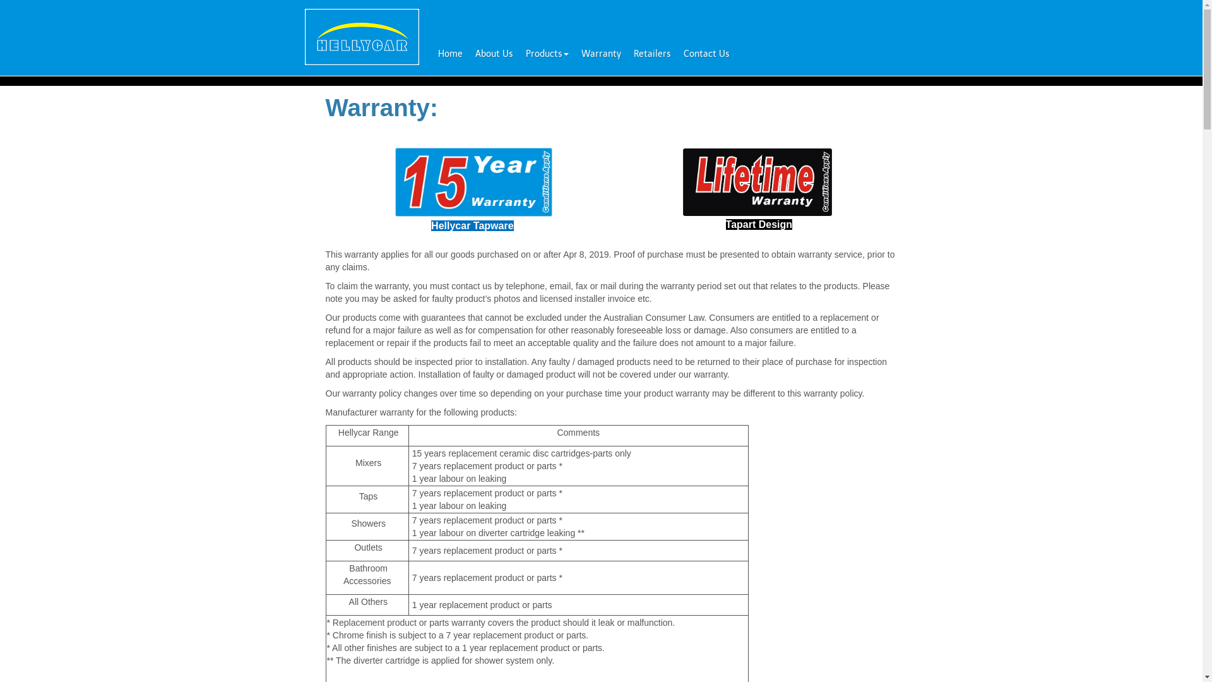  Describe the element at coordinates (494, 54) in the screenshot. I see `About Us` at that location.